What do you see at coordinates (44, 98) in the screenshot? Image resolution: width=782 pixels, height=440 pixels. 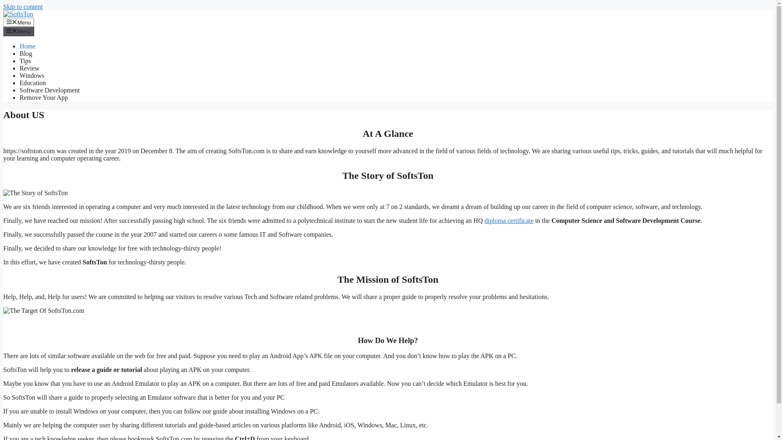 I see `Remove Your App` at bounding box center [44, 98].